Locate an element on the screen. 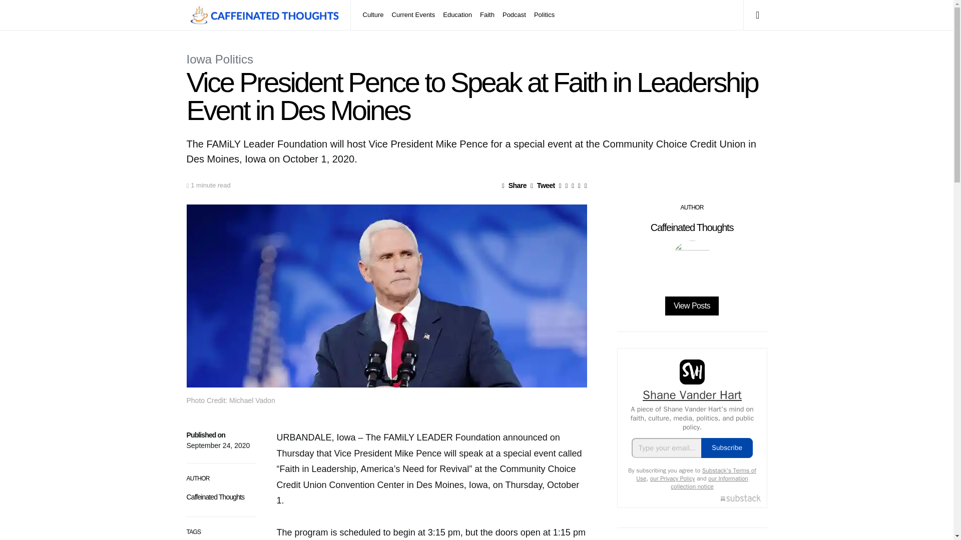  Share is located at coordinates (514, 185).